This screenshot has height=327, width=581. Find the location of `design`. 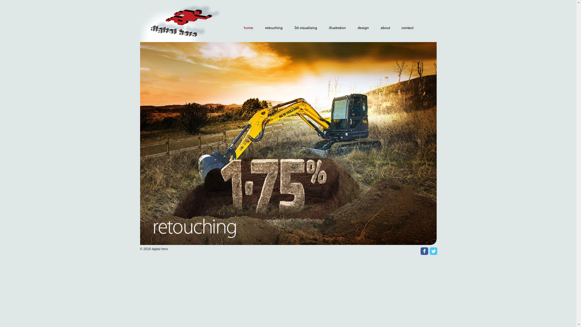

design is located at coordinates (363, 28).